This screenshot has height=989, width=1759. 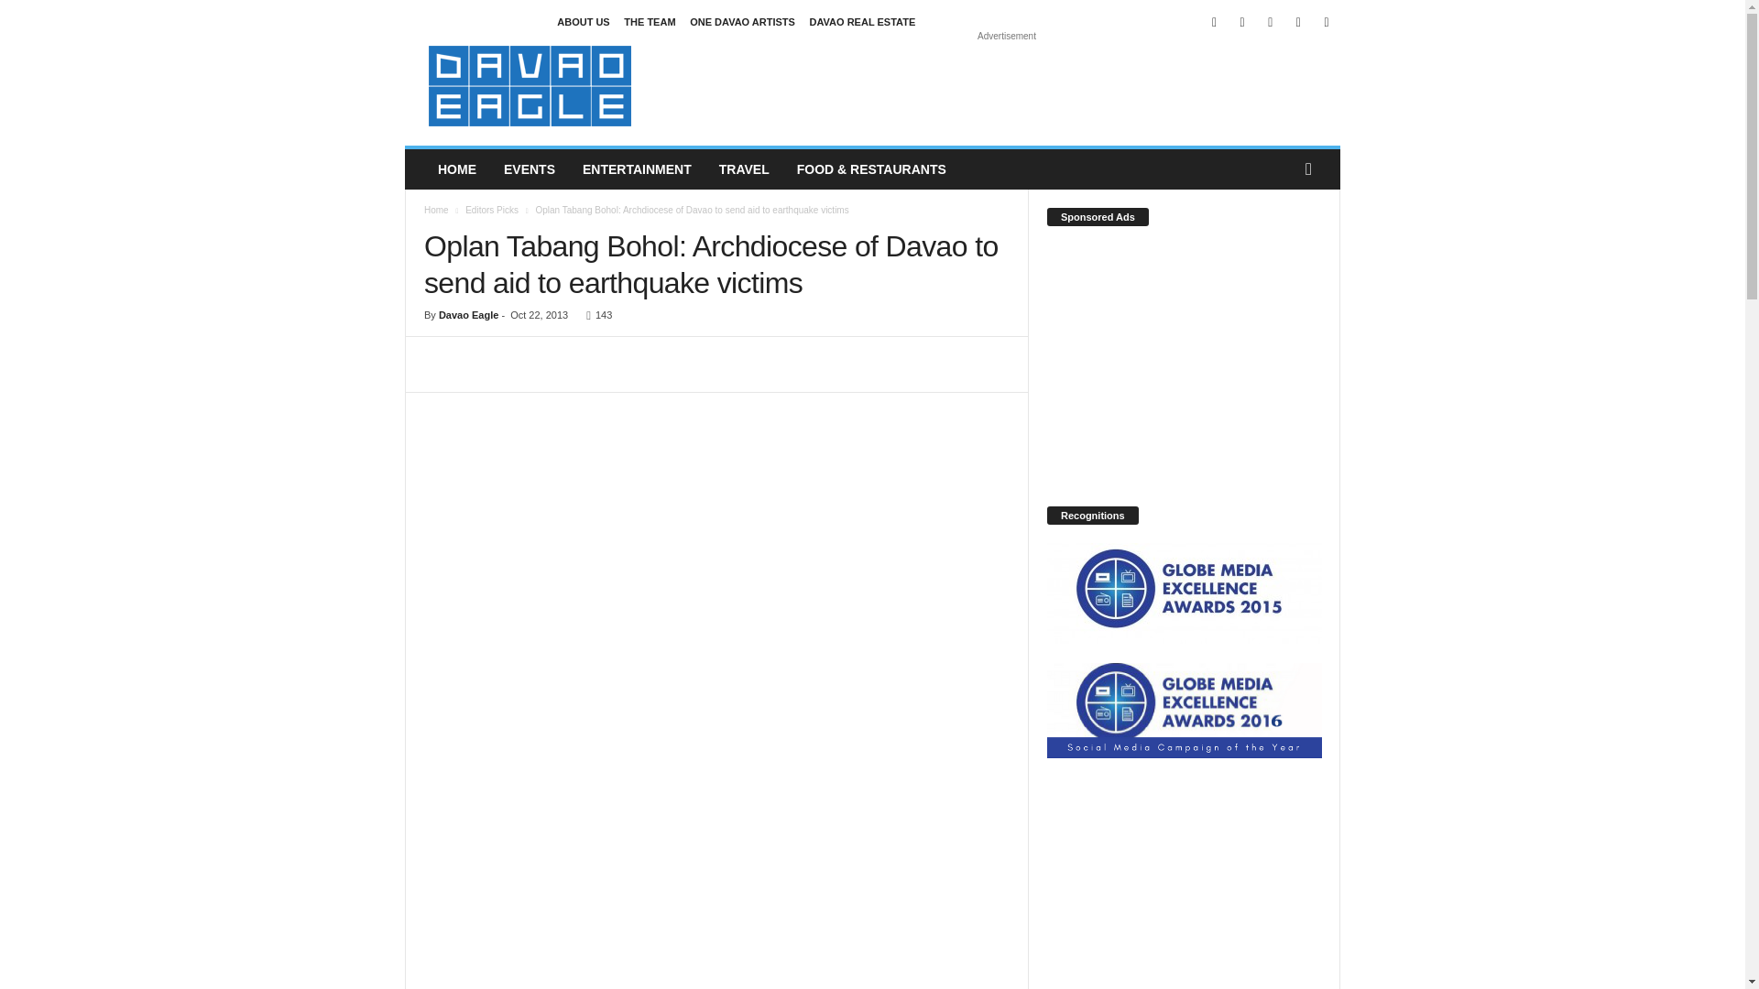 I want to click on ABOUT US, so click(x=583, y=22).